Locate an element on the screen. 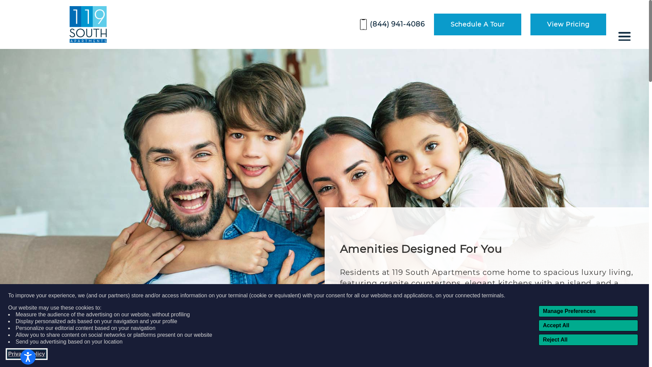 The image size is (652, 367). Phone:
(844) 941-4086 is located at coordinates (392, 24).